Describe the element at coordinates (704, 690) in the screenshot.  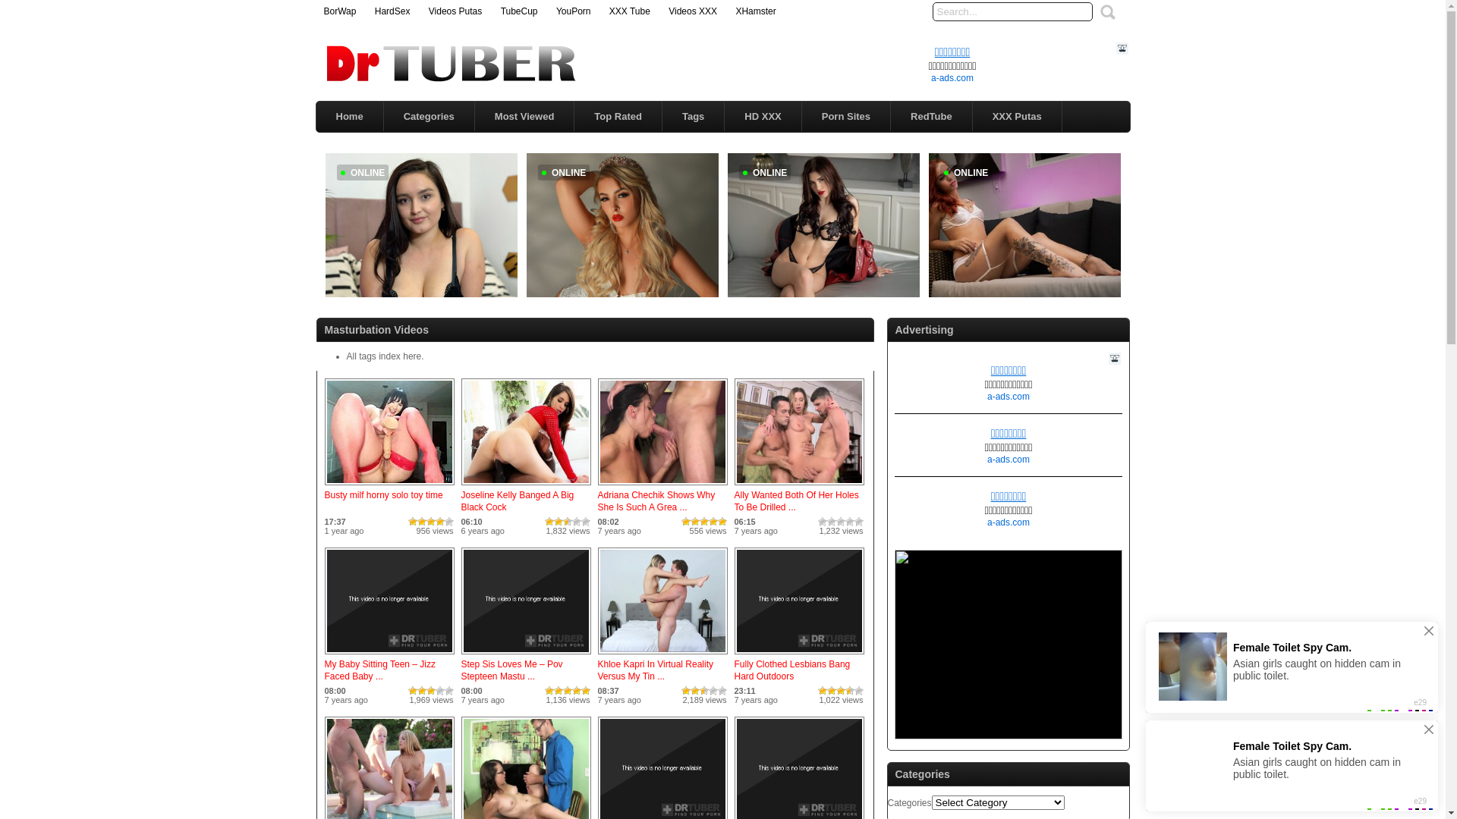
I see `3 Stars` at that location.